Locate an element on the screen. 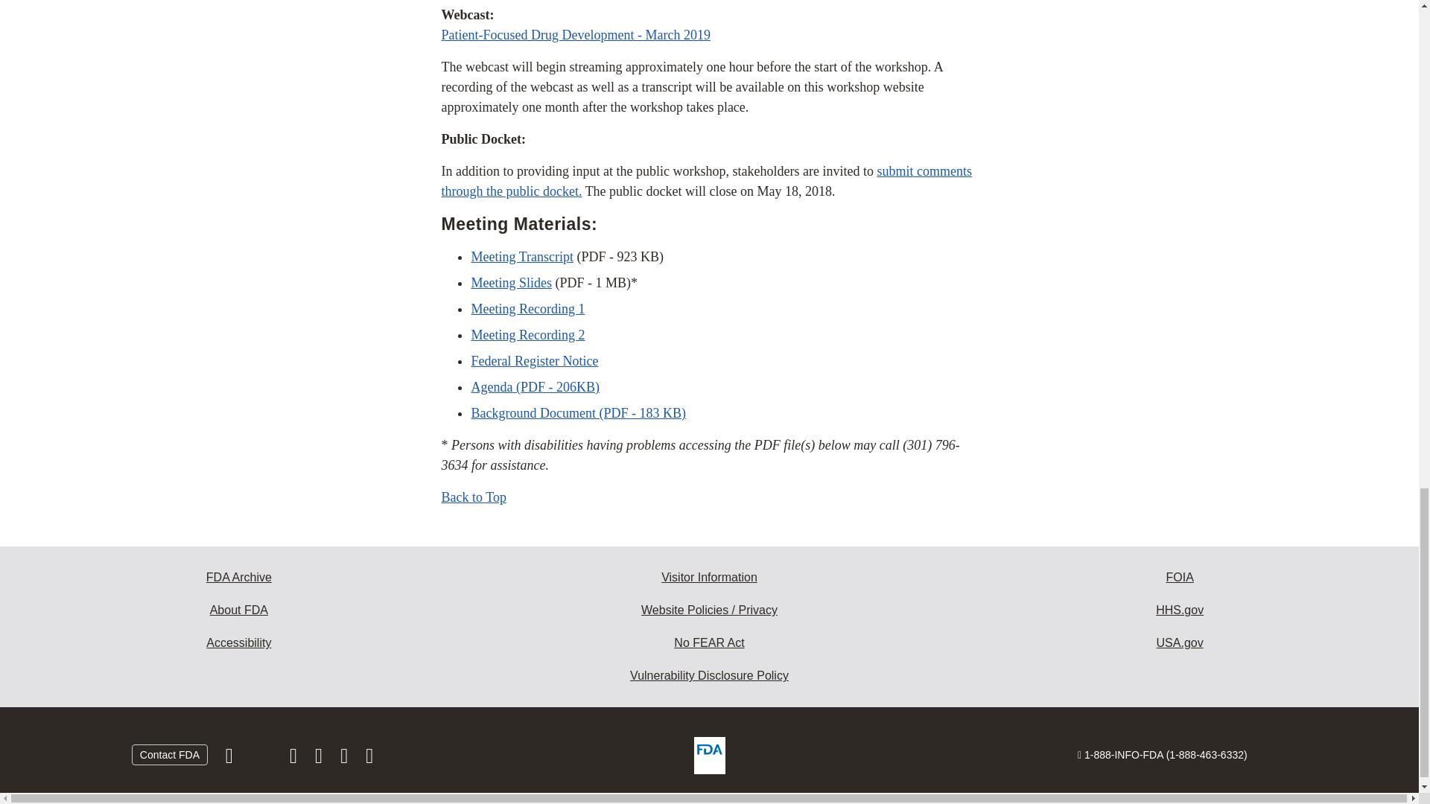 The height and width of the screenshot is (804, 1430). Follow FDA on Instagram is located at coordinates (294, 759).